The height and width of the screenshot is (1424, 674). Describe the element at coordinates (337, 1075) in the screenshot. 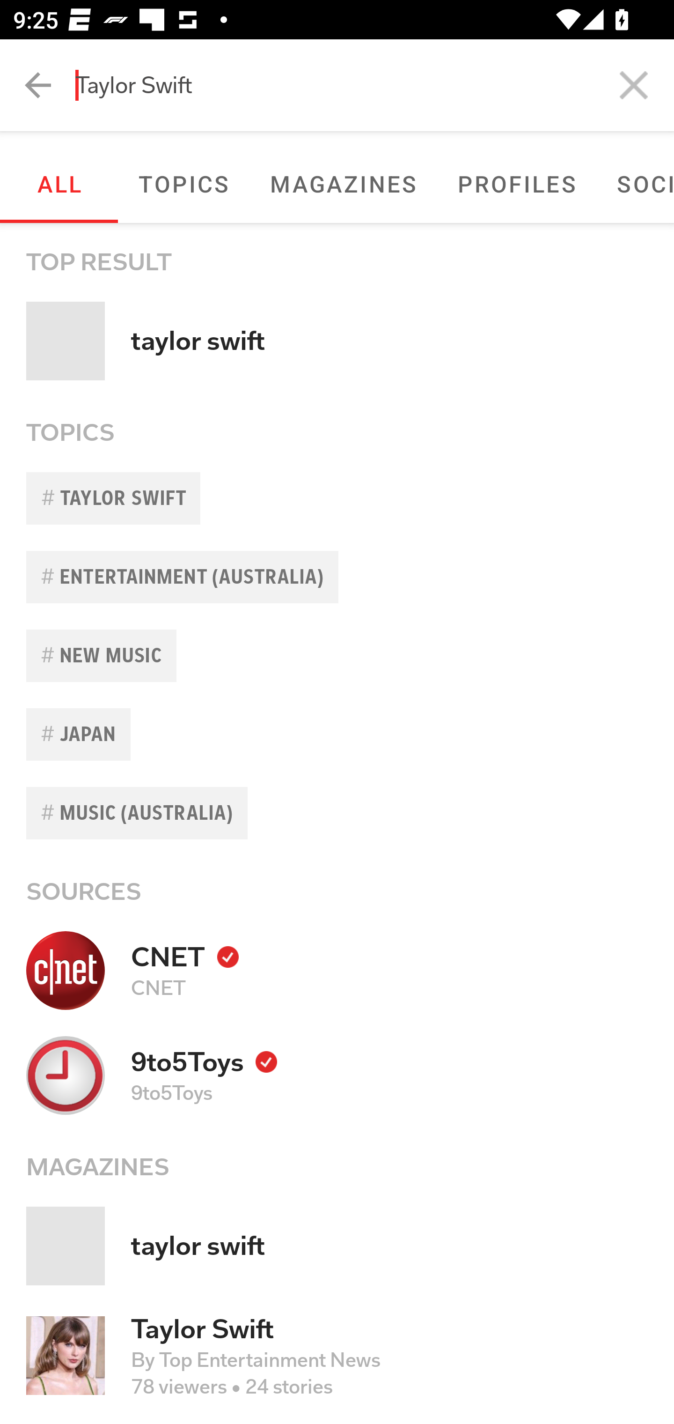

I see `9to5Toys` at that location.